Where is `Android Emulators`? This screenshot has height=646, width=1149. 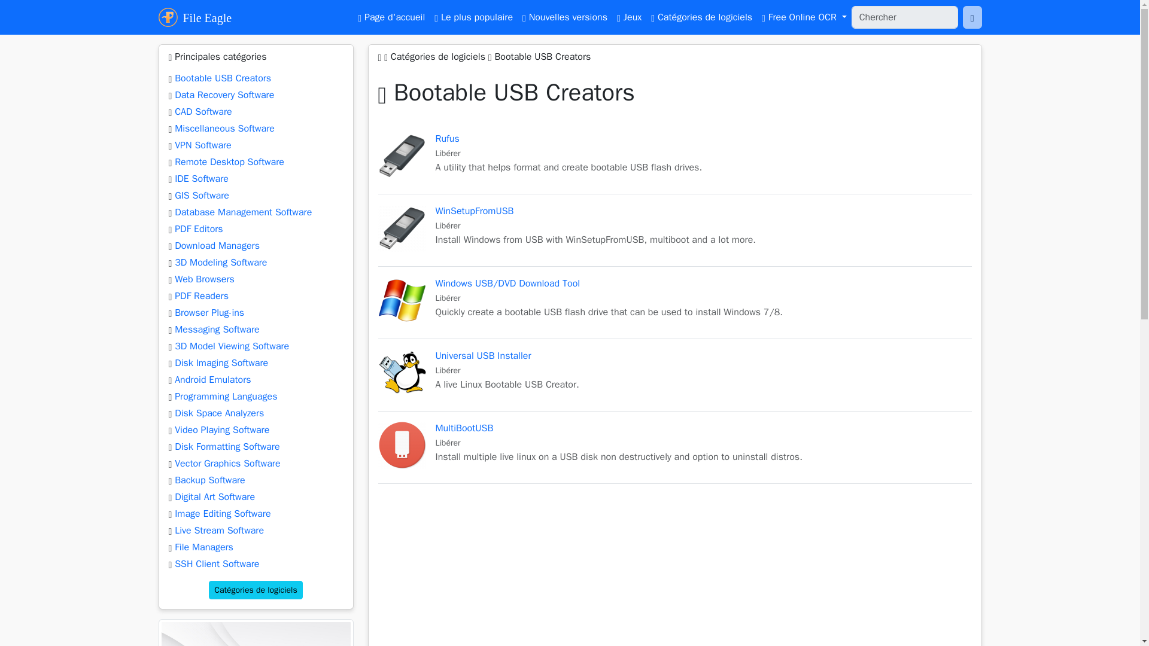
Android Emulators is located at coordinates (212, 379).